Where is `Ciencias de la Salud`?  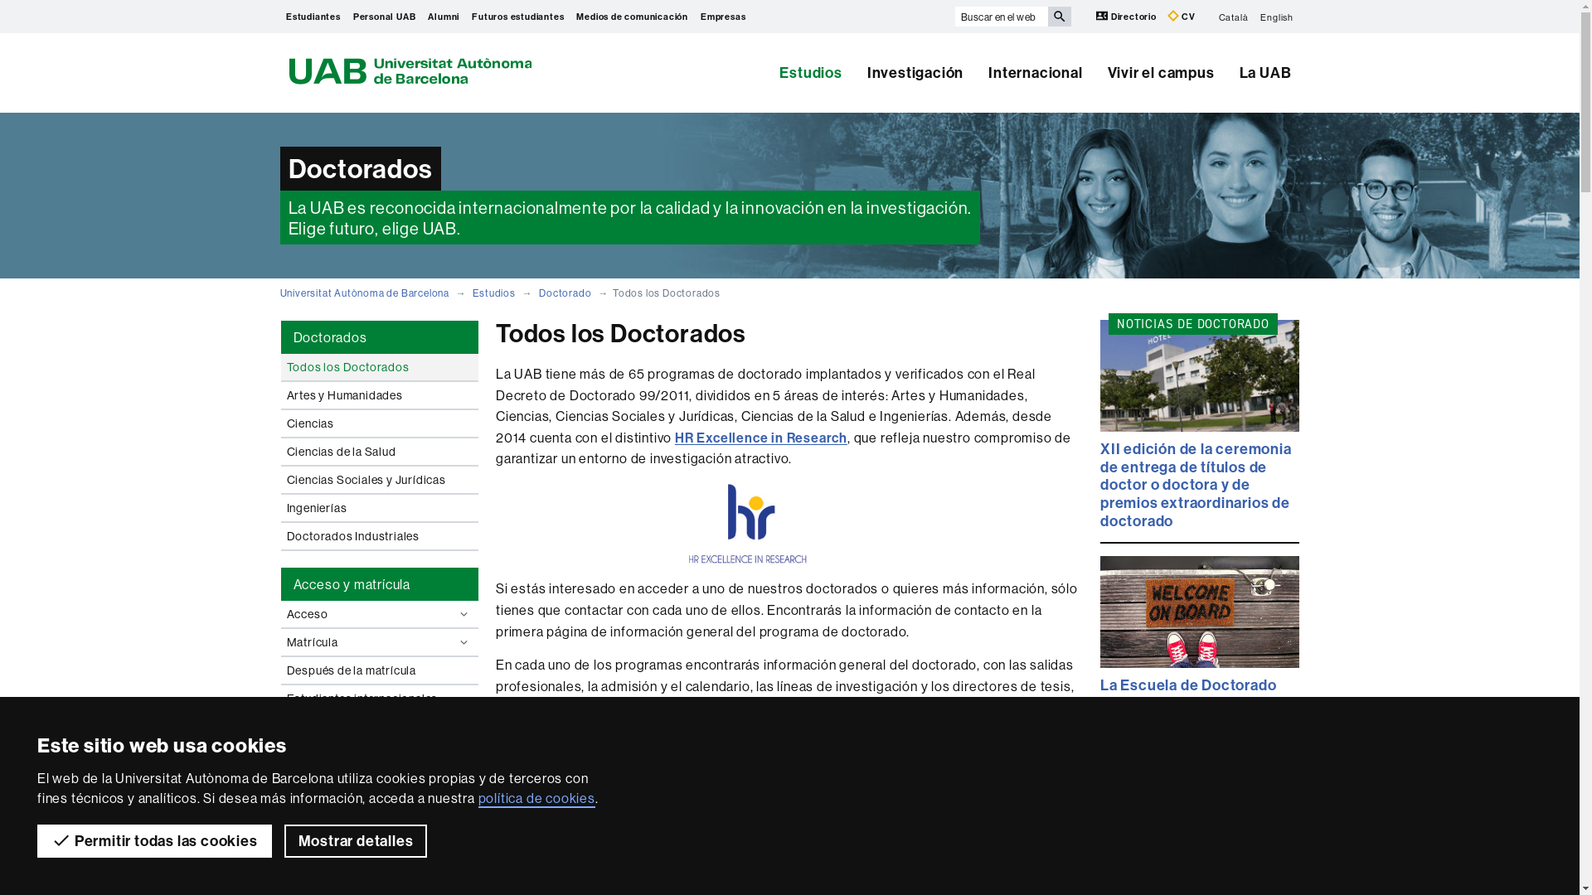
Ciencias de la Salud is located at coordinates (379, 452).